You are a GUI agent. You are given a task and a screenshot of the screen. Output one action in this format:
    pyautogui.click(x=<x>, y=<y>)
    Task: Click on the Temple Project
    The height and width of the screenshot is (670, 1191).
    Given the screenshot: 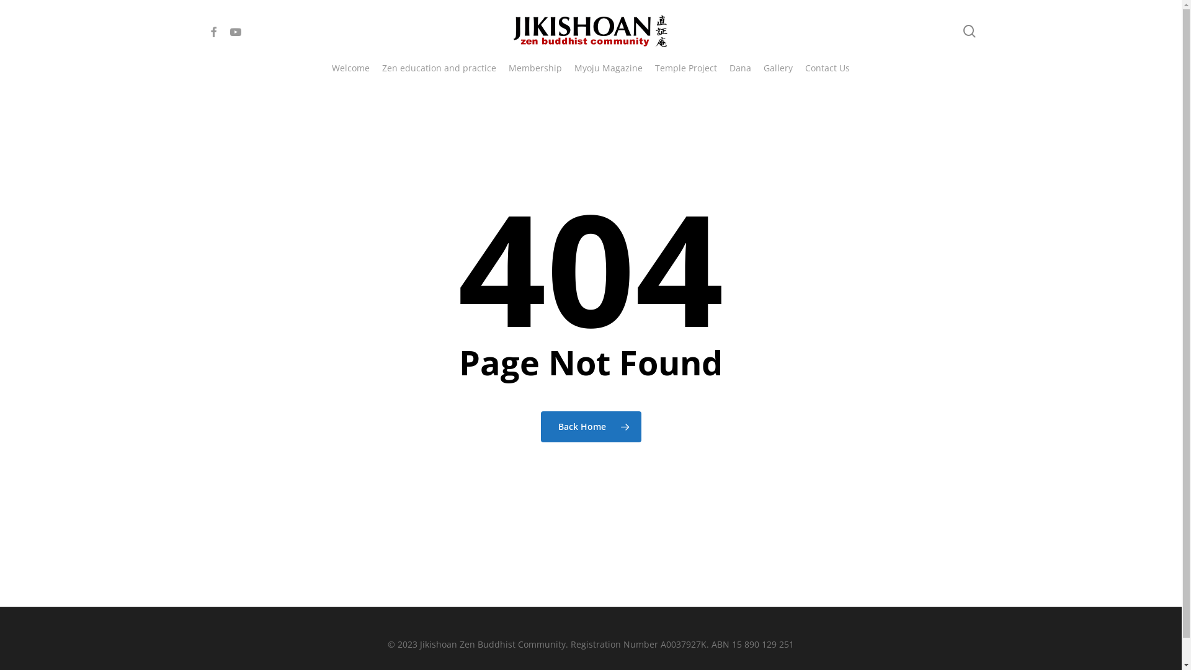 What is the action you would take?
    pyautogui.click(x=686, y=68)
    